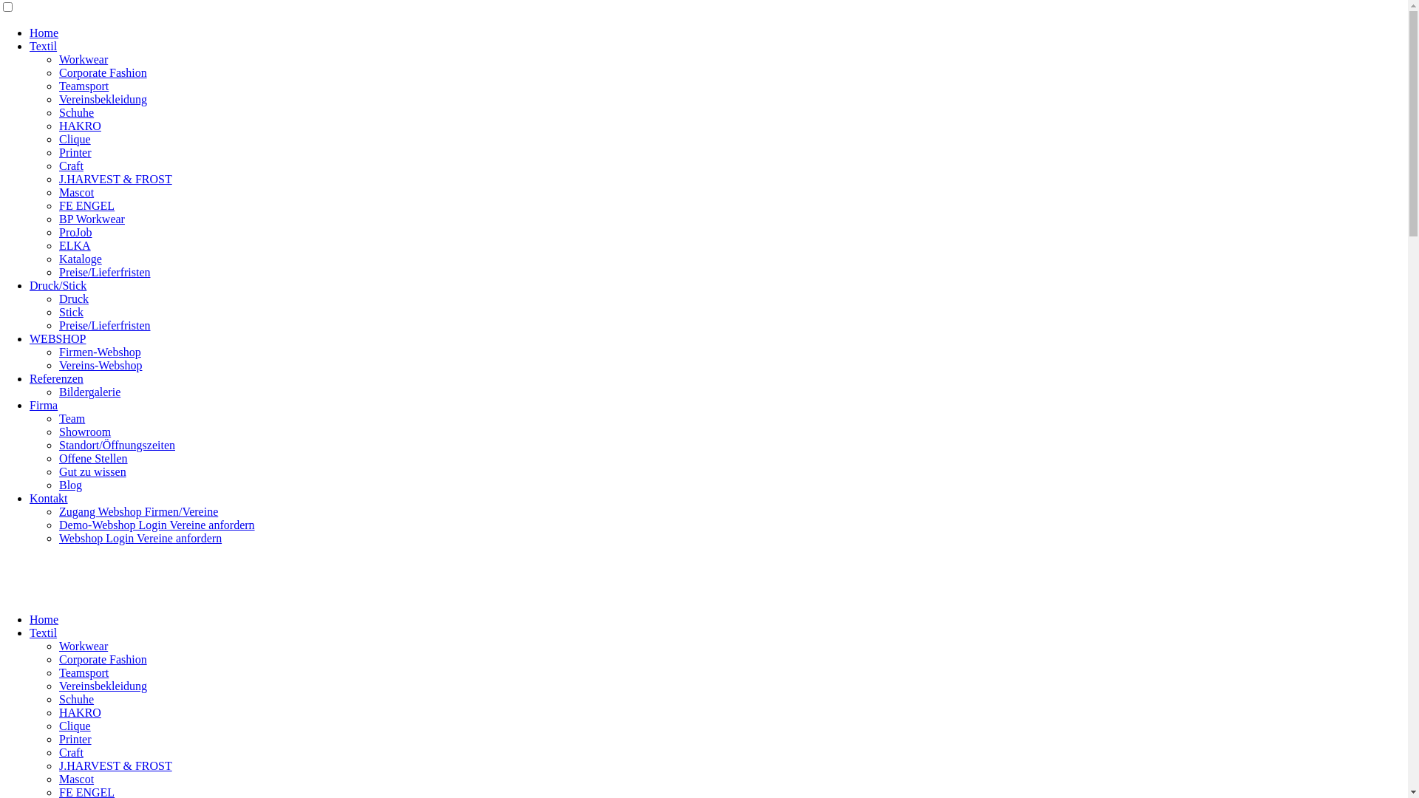  I want to click on ELKA, so click(75, 245).